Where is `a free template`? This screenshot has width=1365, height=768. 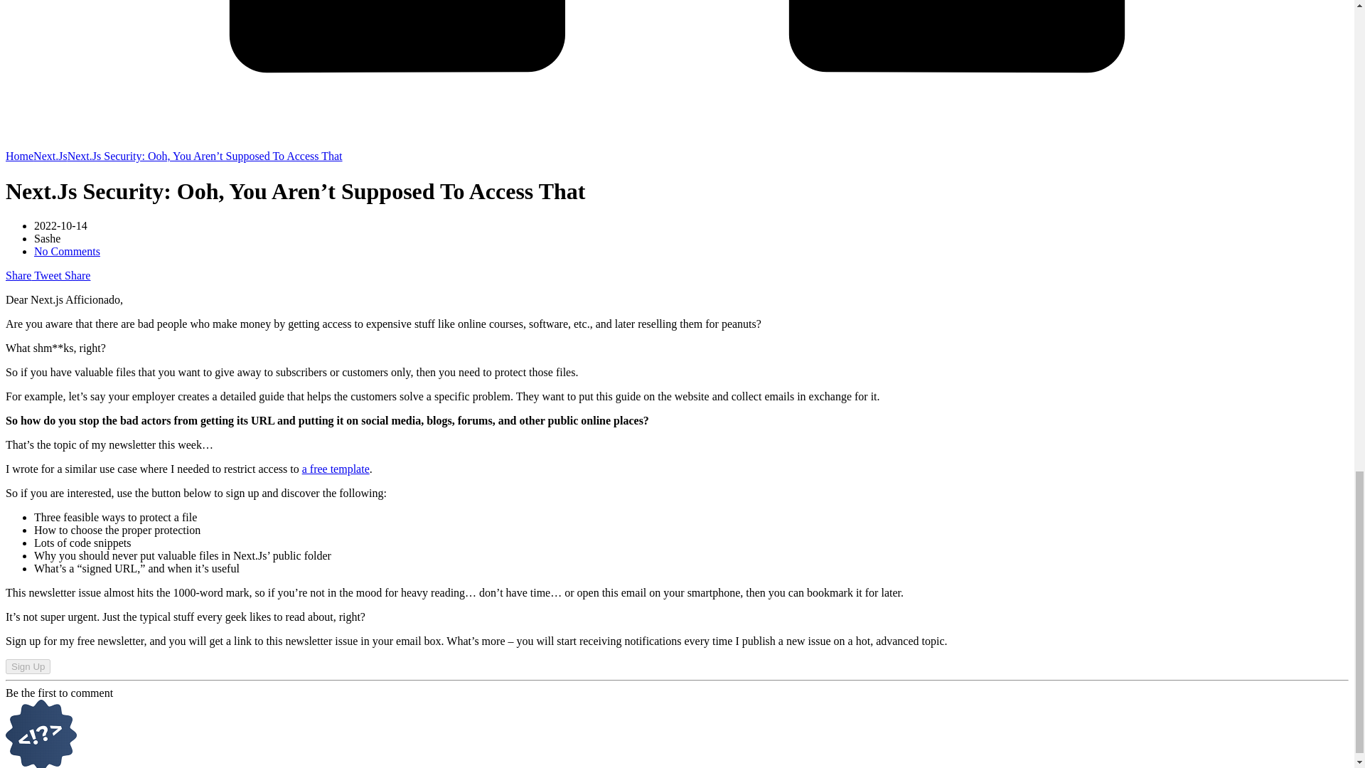 a free template is located at coordinates (336, 469).